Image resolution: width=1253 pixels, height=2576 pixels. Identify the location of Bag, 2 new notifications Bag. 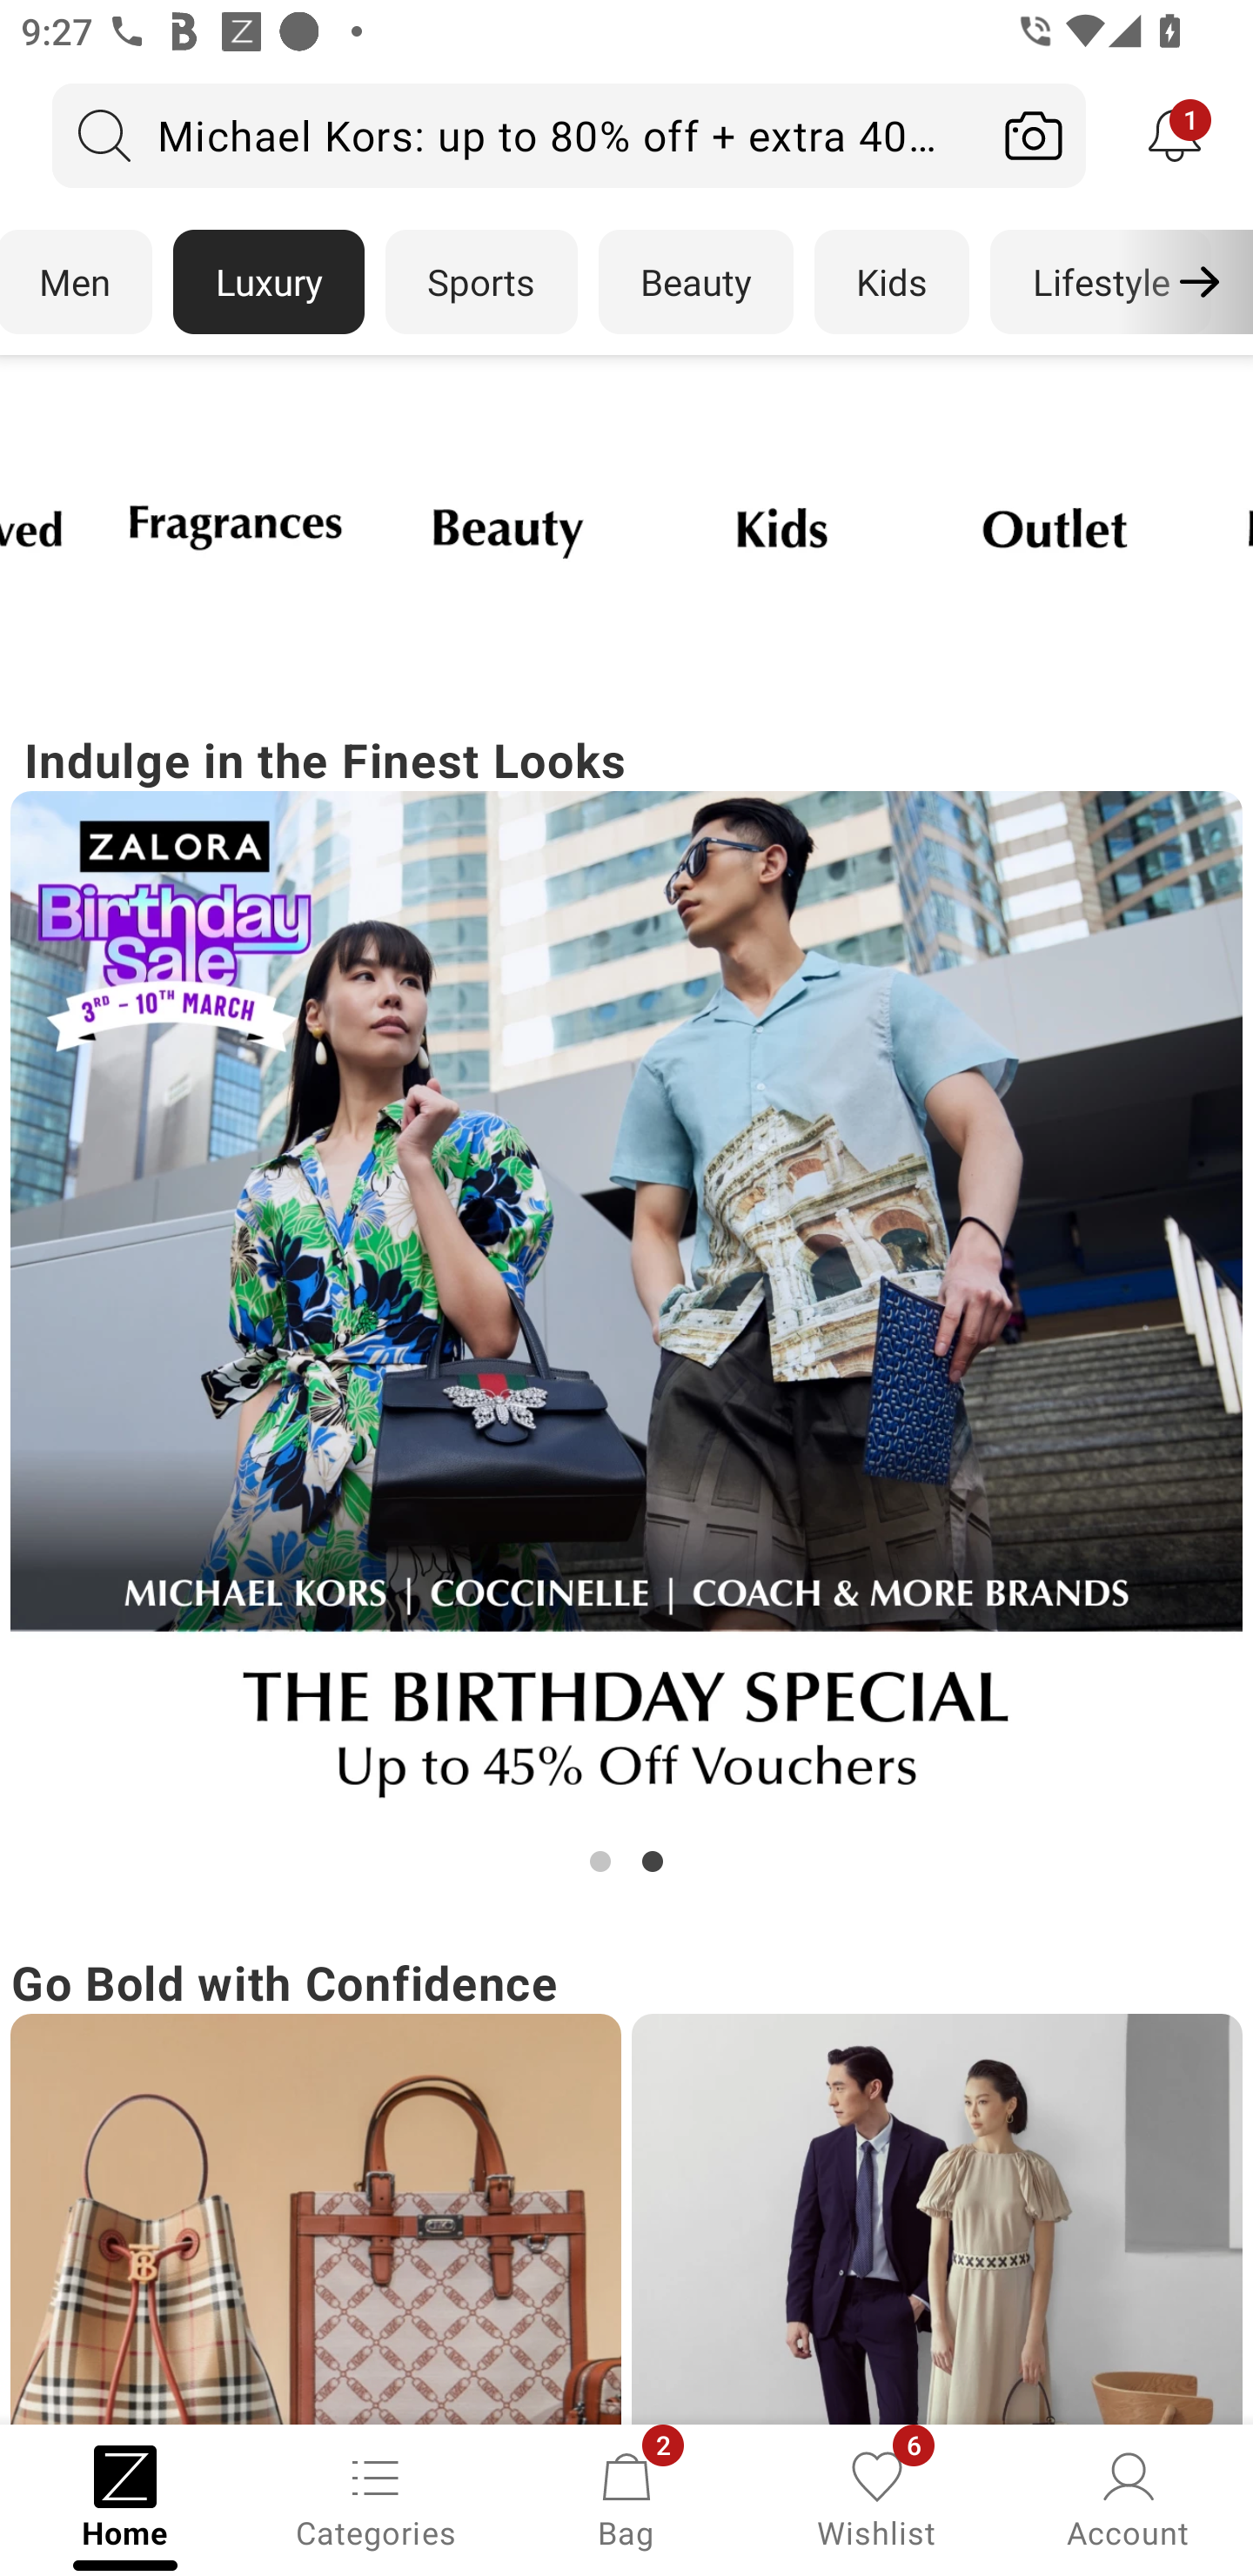
(626, 2498).